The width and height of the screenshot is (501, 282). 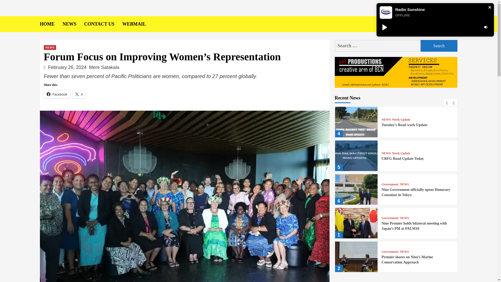 What do you see at coordinates (73, 24) in the screenshot?
I see `NEWS` at bounding box center [73, 24].